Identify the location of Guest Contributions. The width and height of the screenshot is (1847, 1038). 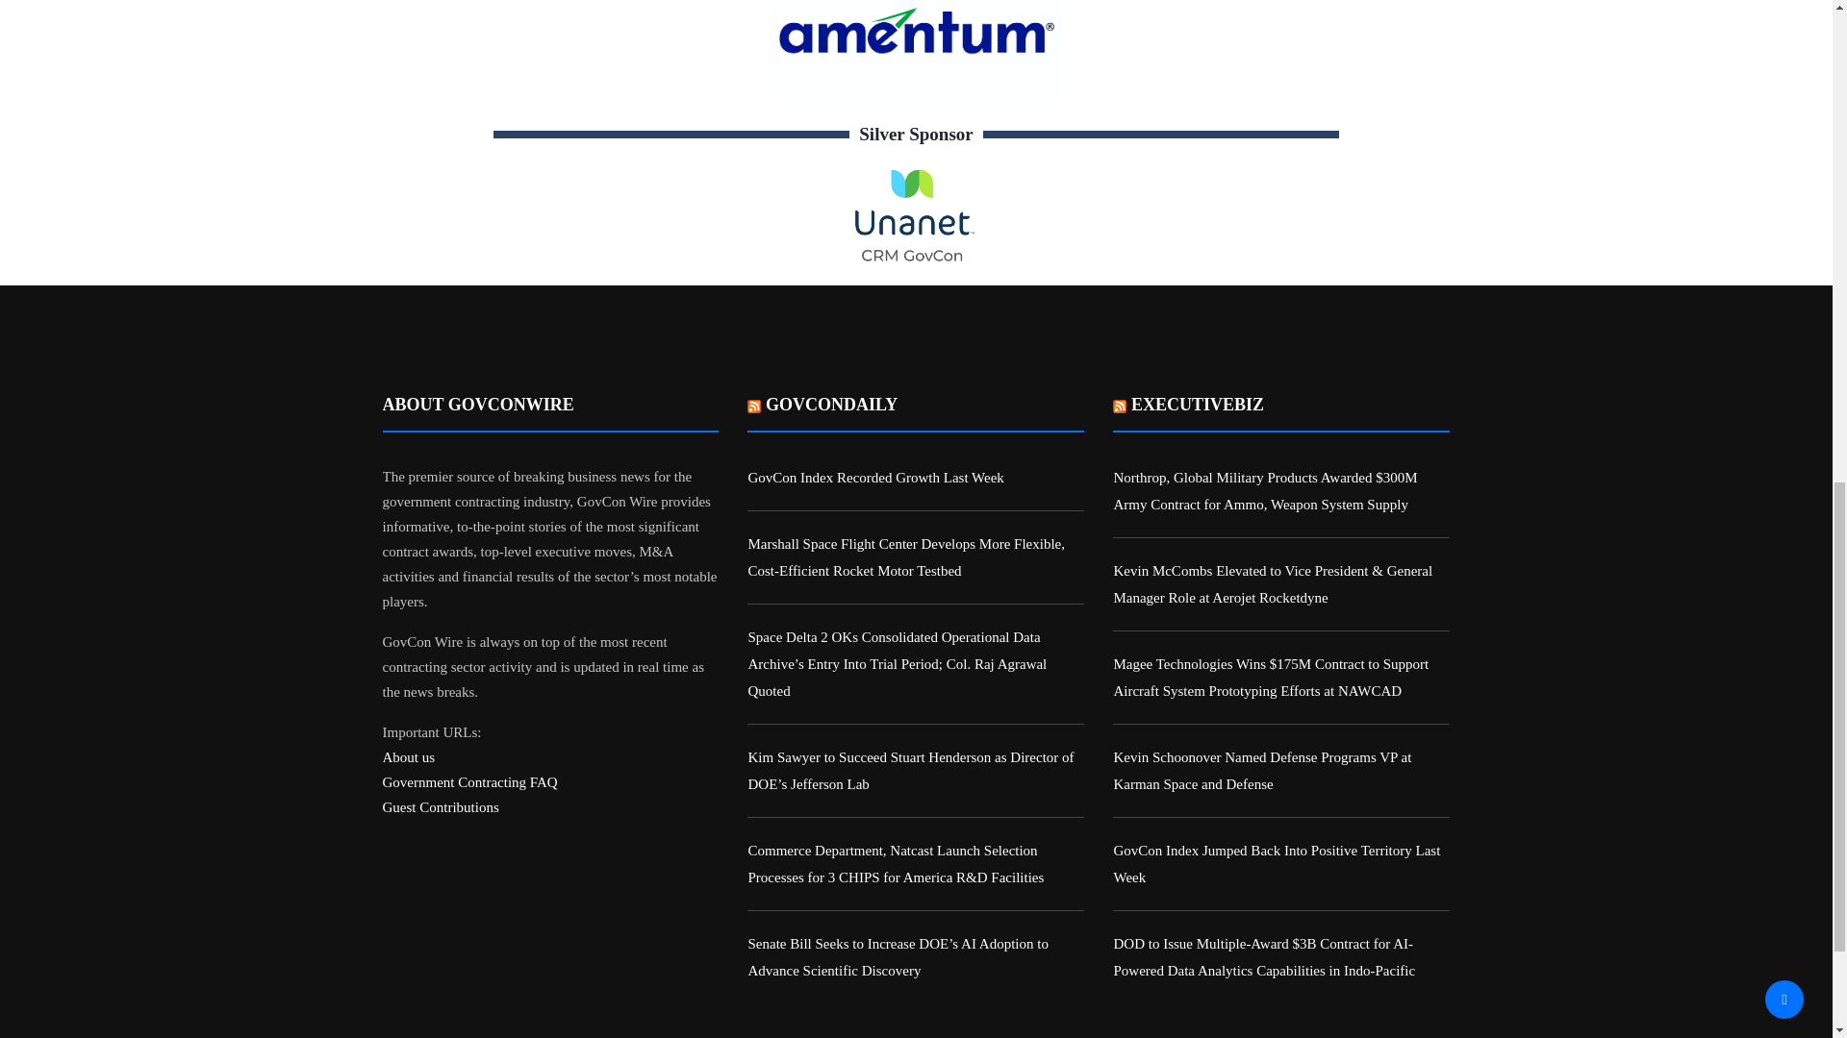
(441, 806).